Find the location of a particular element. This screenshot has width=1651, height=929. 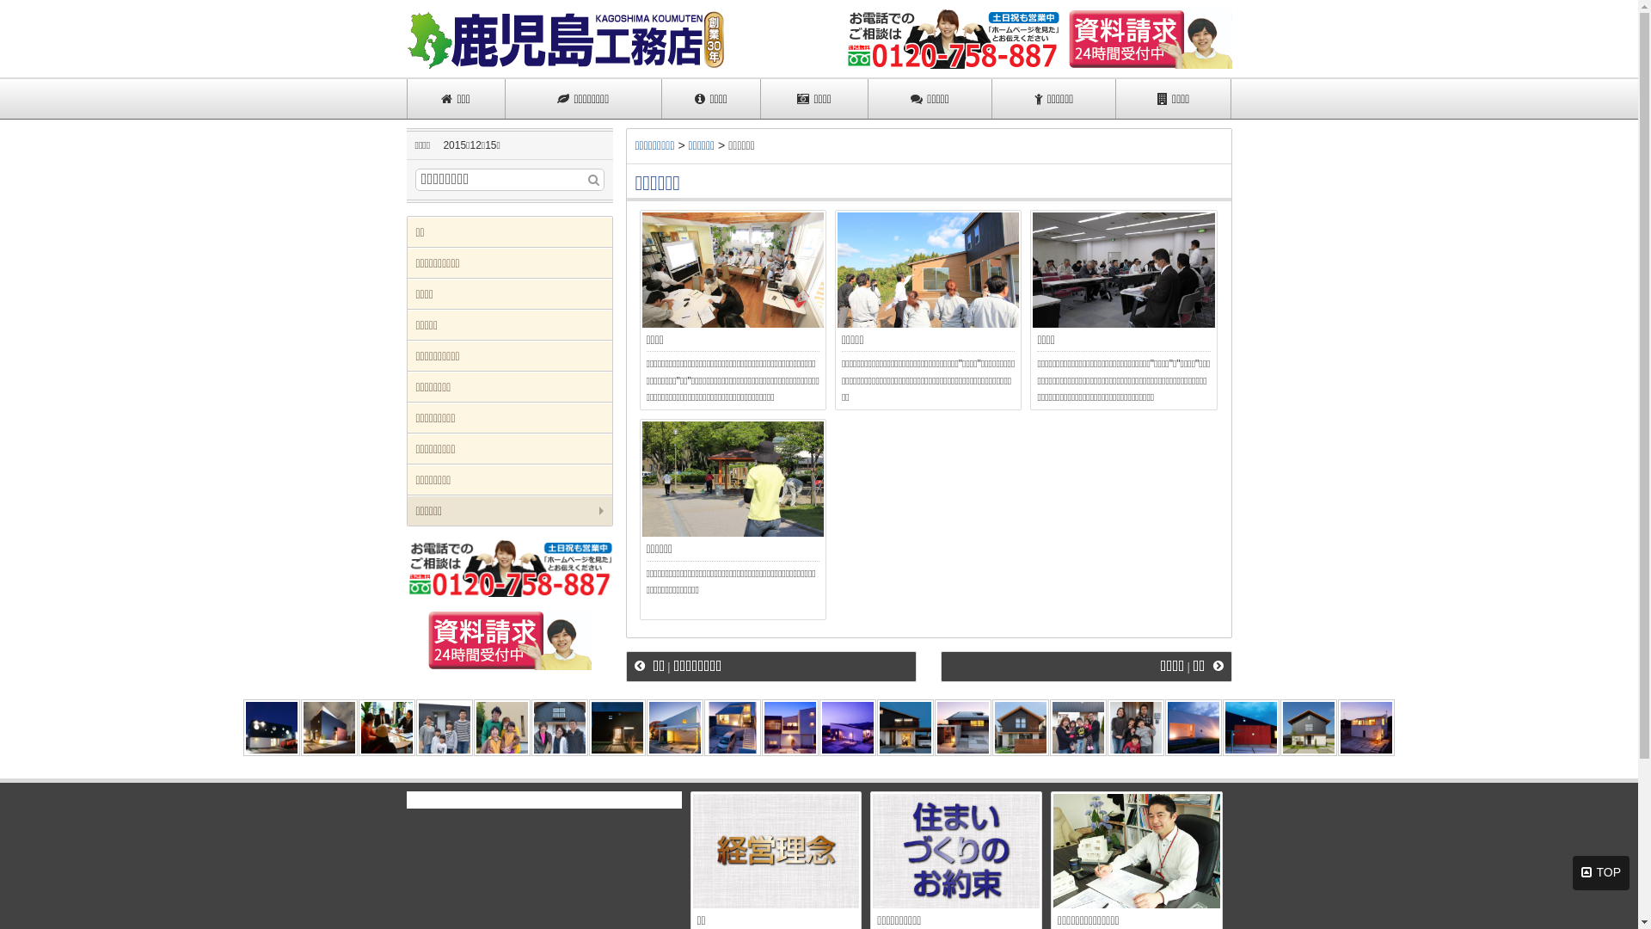

TOP is located at coordinates (1601, 873).